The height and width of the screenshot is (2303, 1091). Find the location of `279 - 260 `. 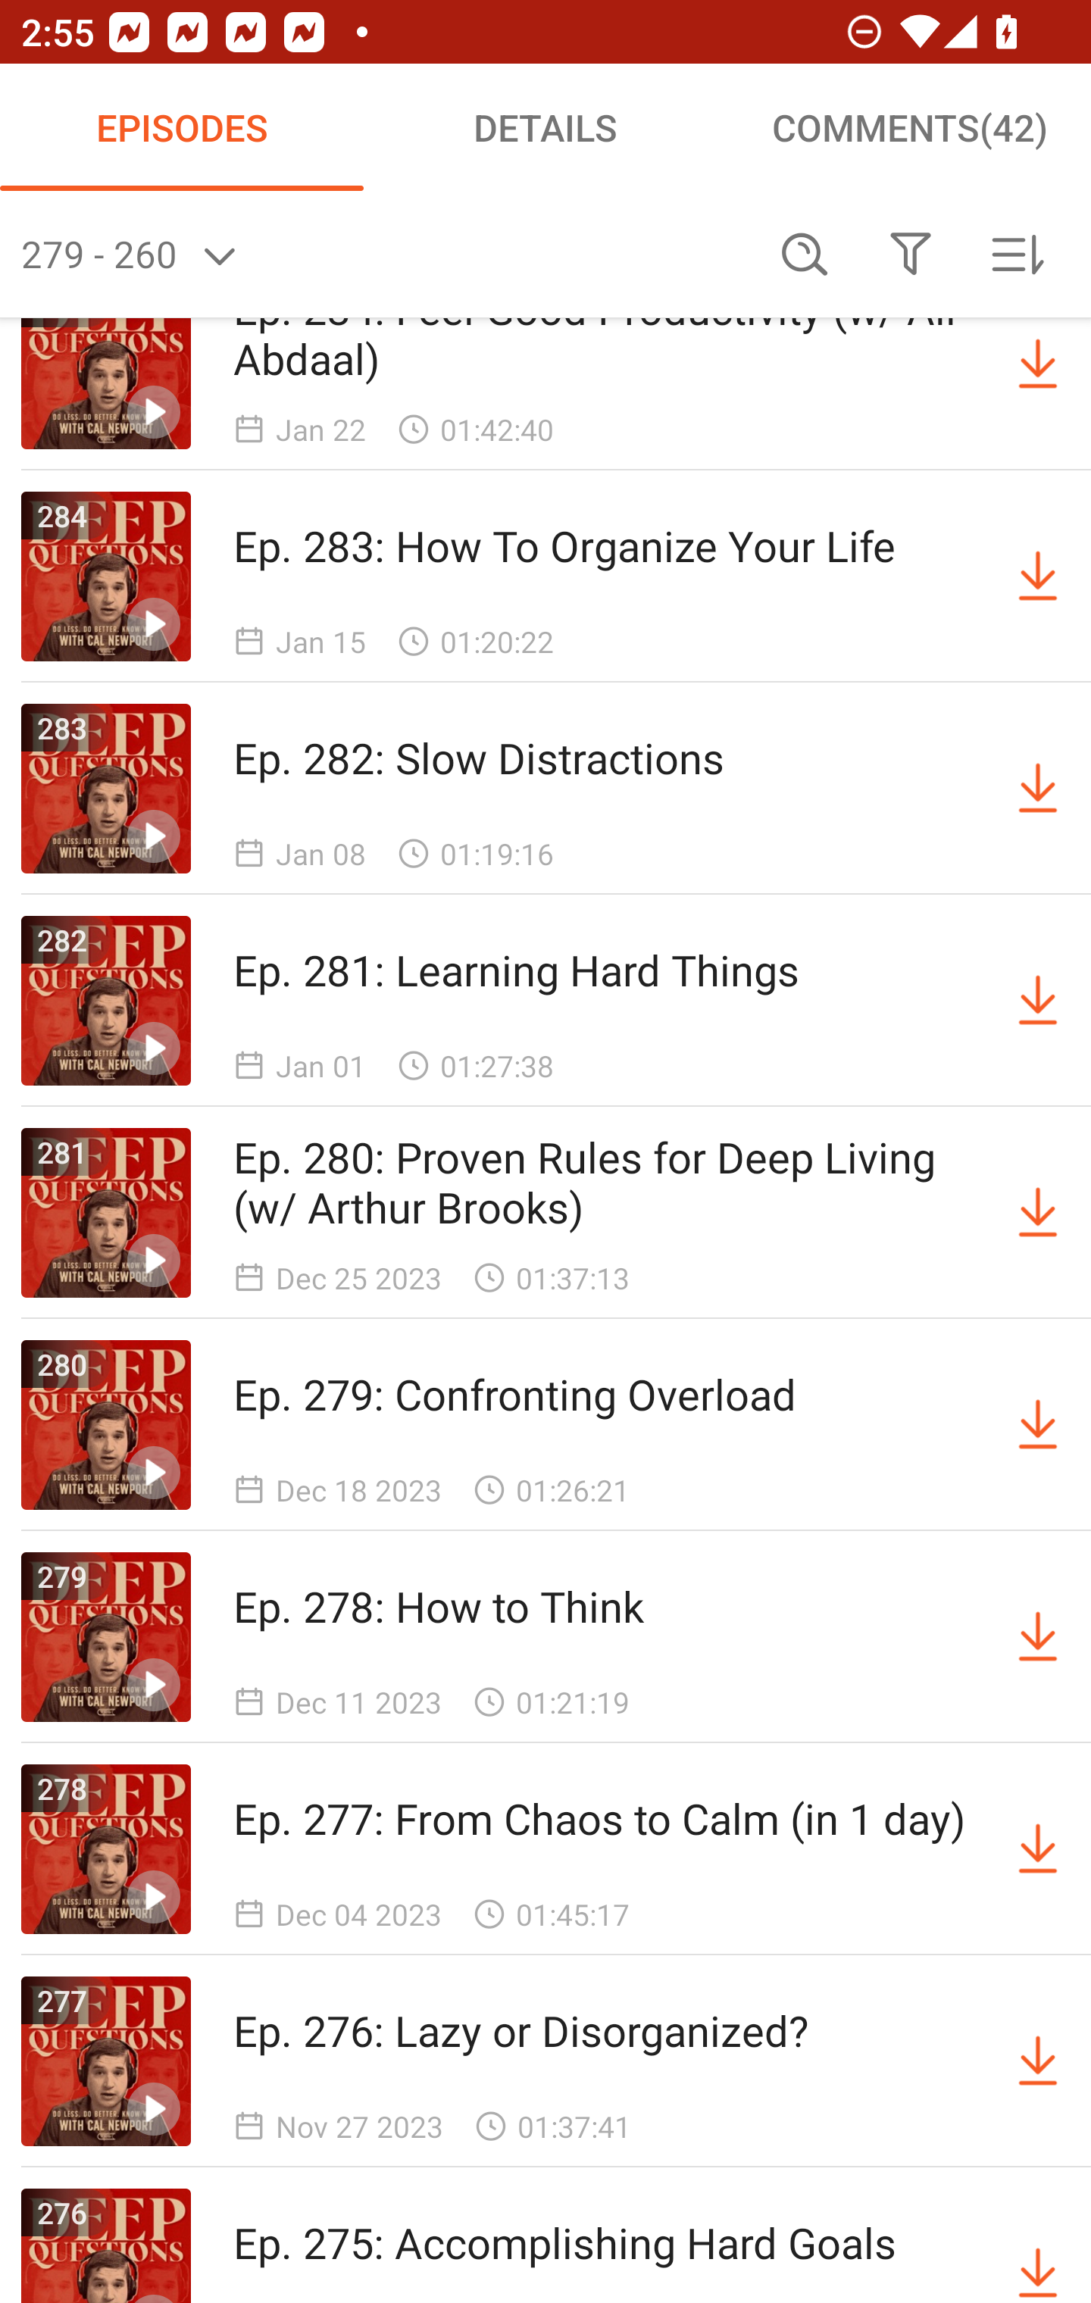

279 - 260  is located at coordinates (386, 255).